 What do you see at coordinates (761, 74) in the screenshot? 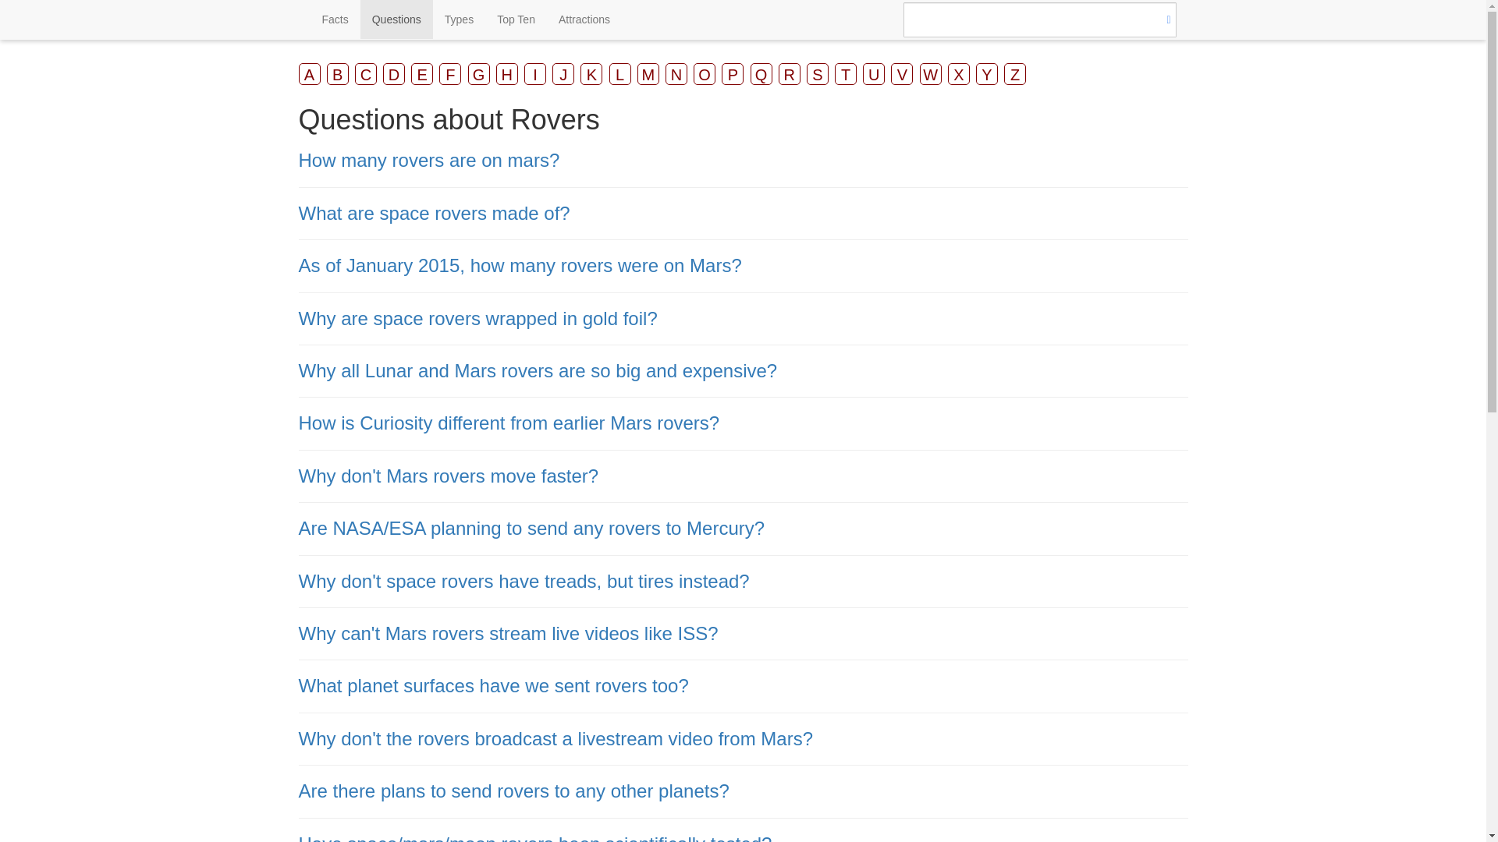
I see `Q` at bounding box center [761, 74].